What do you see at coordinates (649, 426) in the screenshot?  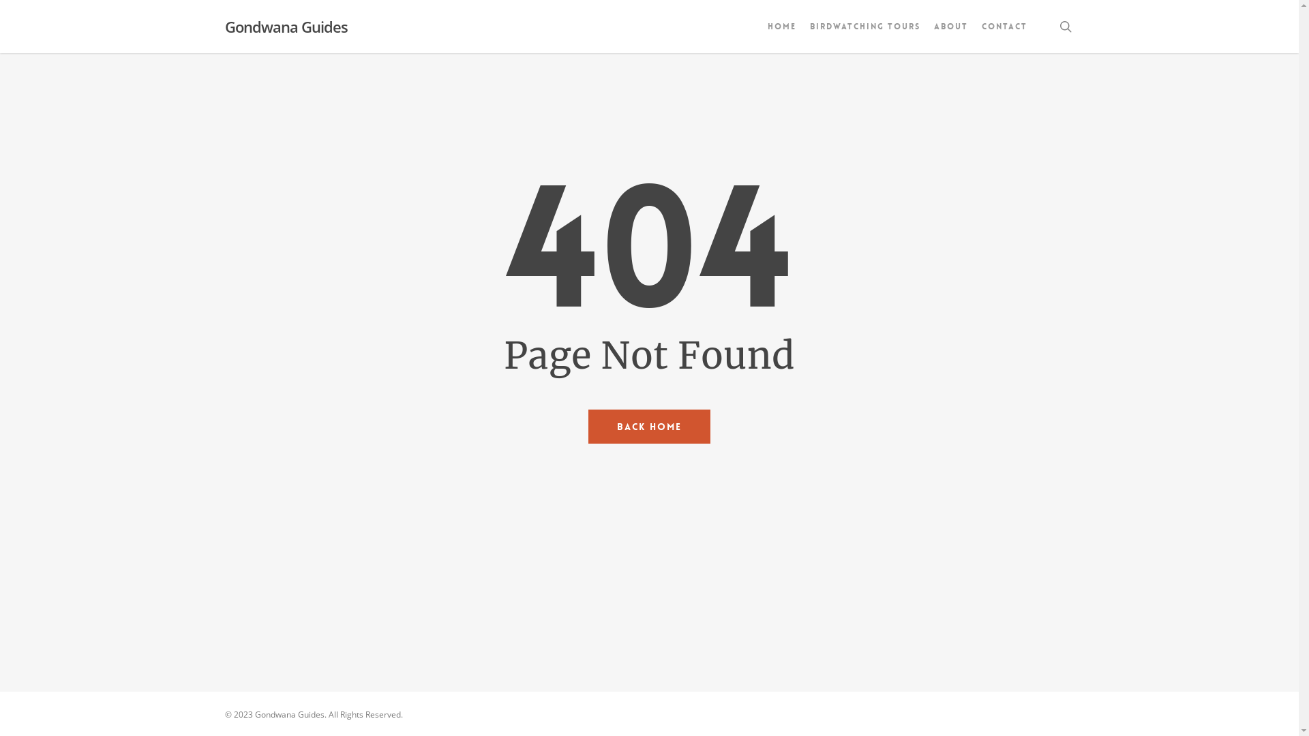 I see `Back Home` at bounding box center [649, 426].